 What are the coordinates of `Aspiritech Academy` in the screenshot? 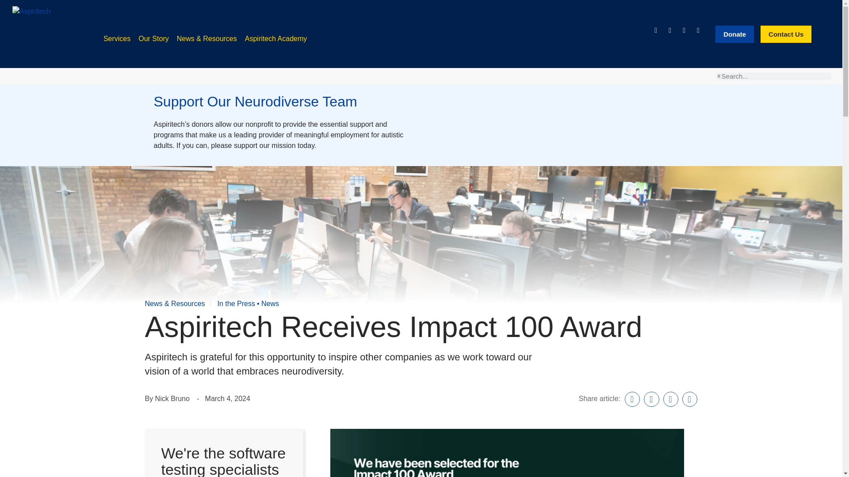 It's located at (276, 38).